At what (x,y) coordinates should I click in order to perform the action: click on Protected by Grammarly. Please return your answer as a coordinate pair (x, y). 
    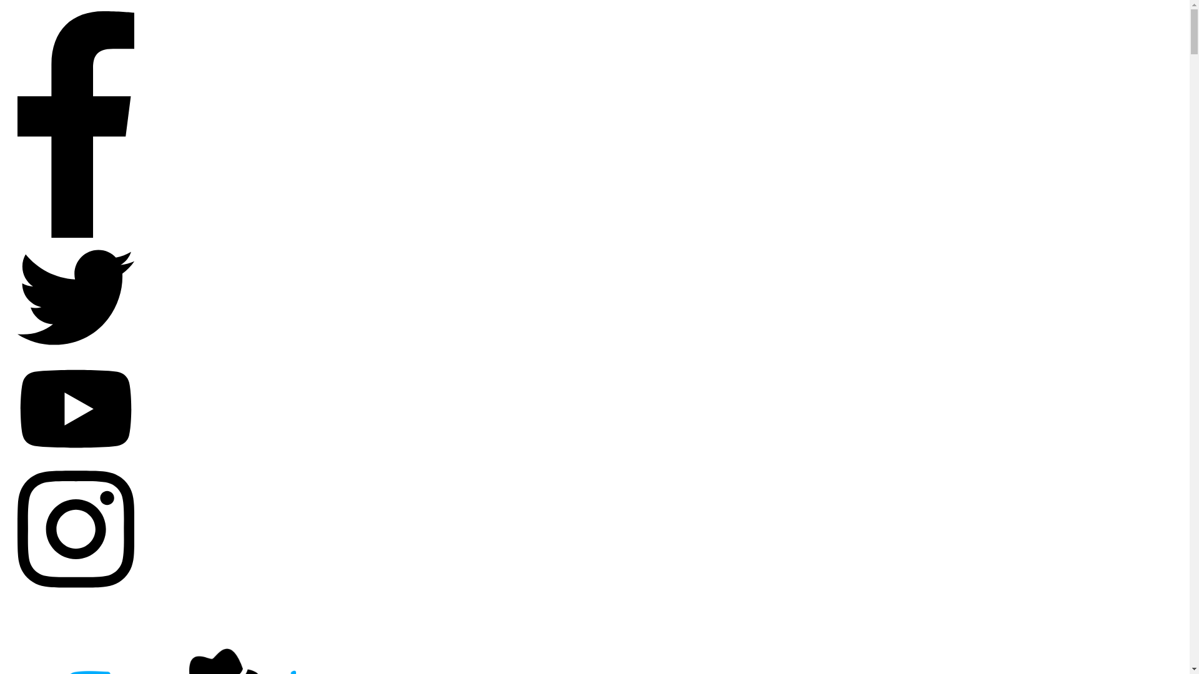
    Looking at the image, I should click on (486, 74).